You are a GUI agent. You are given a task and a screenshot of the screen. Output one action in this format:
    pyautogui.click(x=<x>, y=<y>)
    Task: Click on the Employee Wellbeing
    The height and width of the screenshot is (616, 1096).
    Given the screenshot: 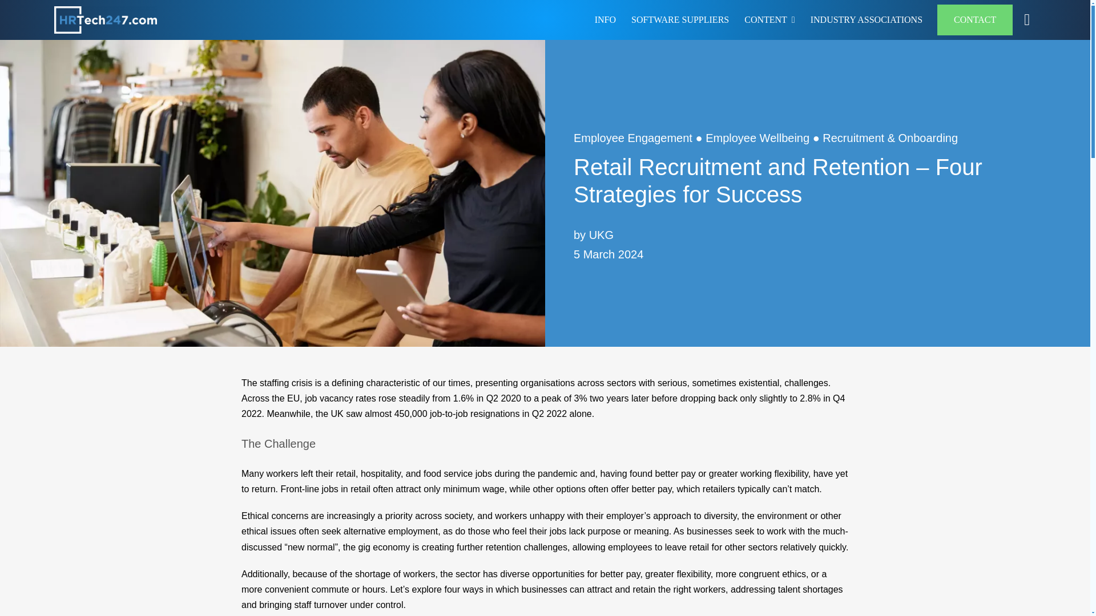 What is the action you would take?
    pyautogui.click(x=757, y=138)
    